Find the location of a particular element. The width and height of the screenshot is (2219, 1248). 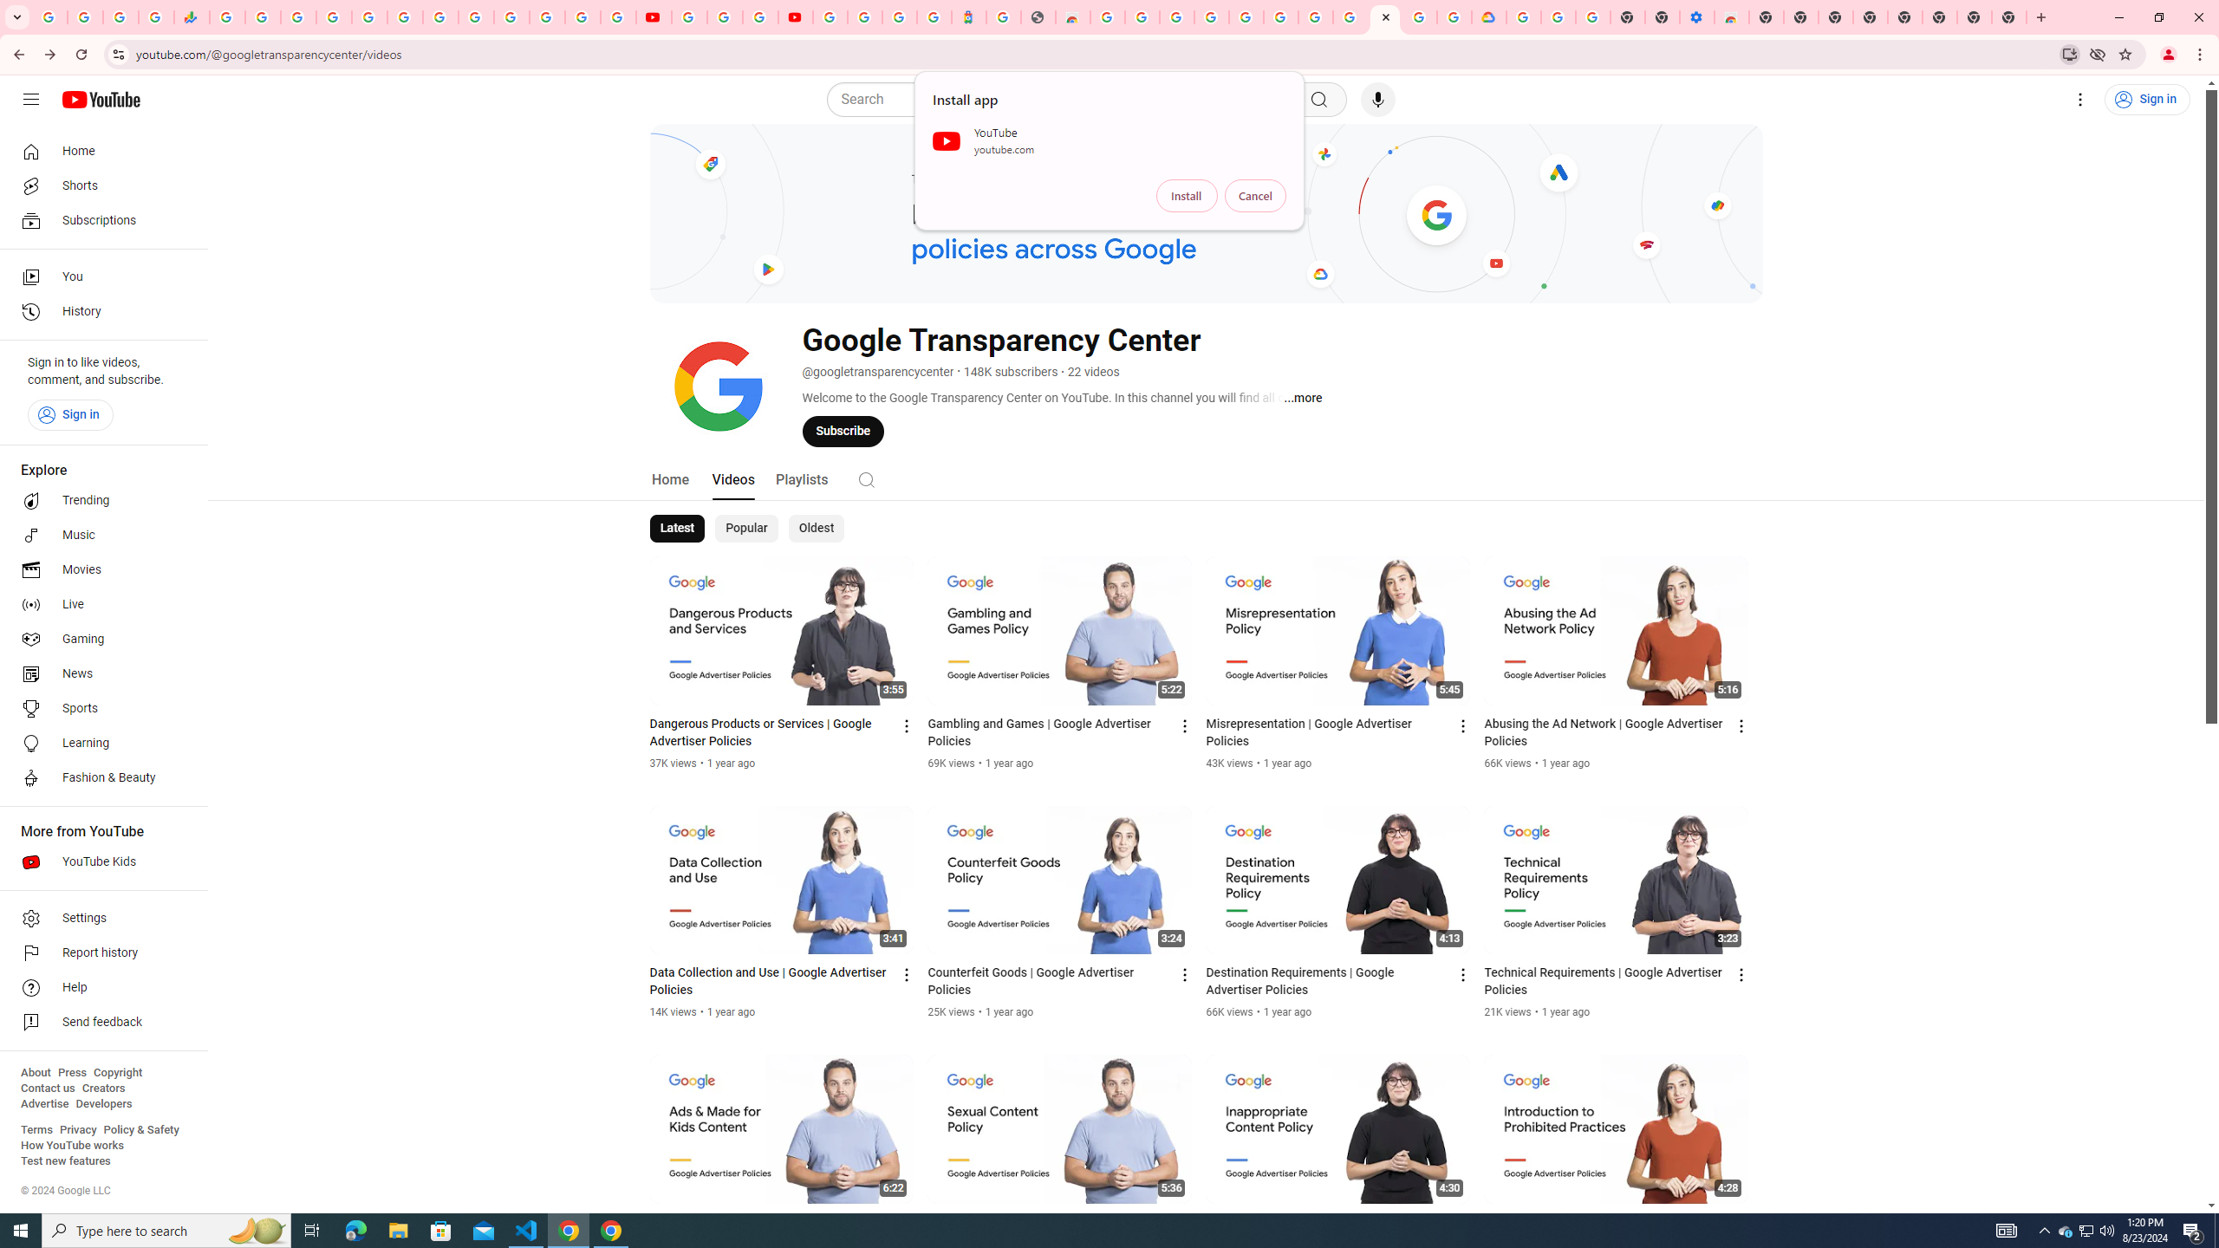

Subscriptions is located at coordinates (99, 220).